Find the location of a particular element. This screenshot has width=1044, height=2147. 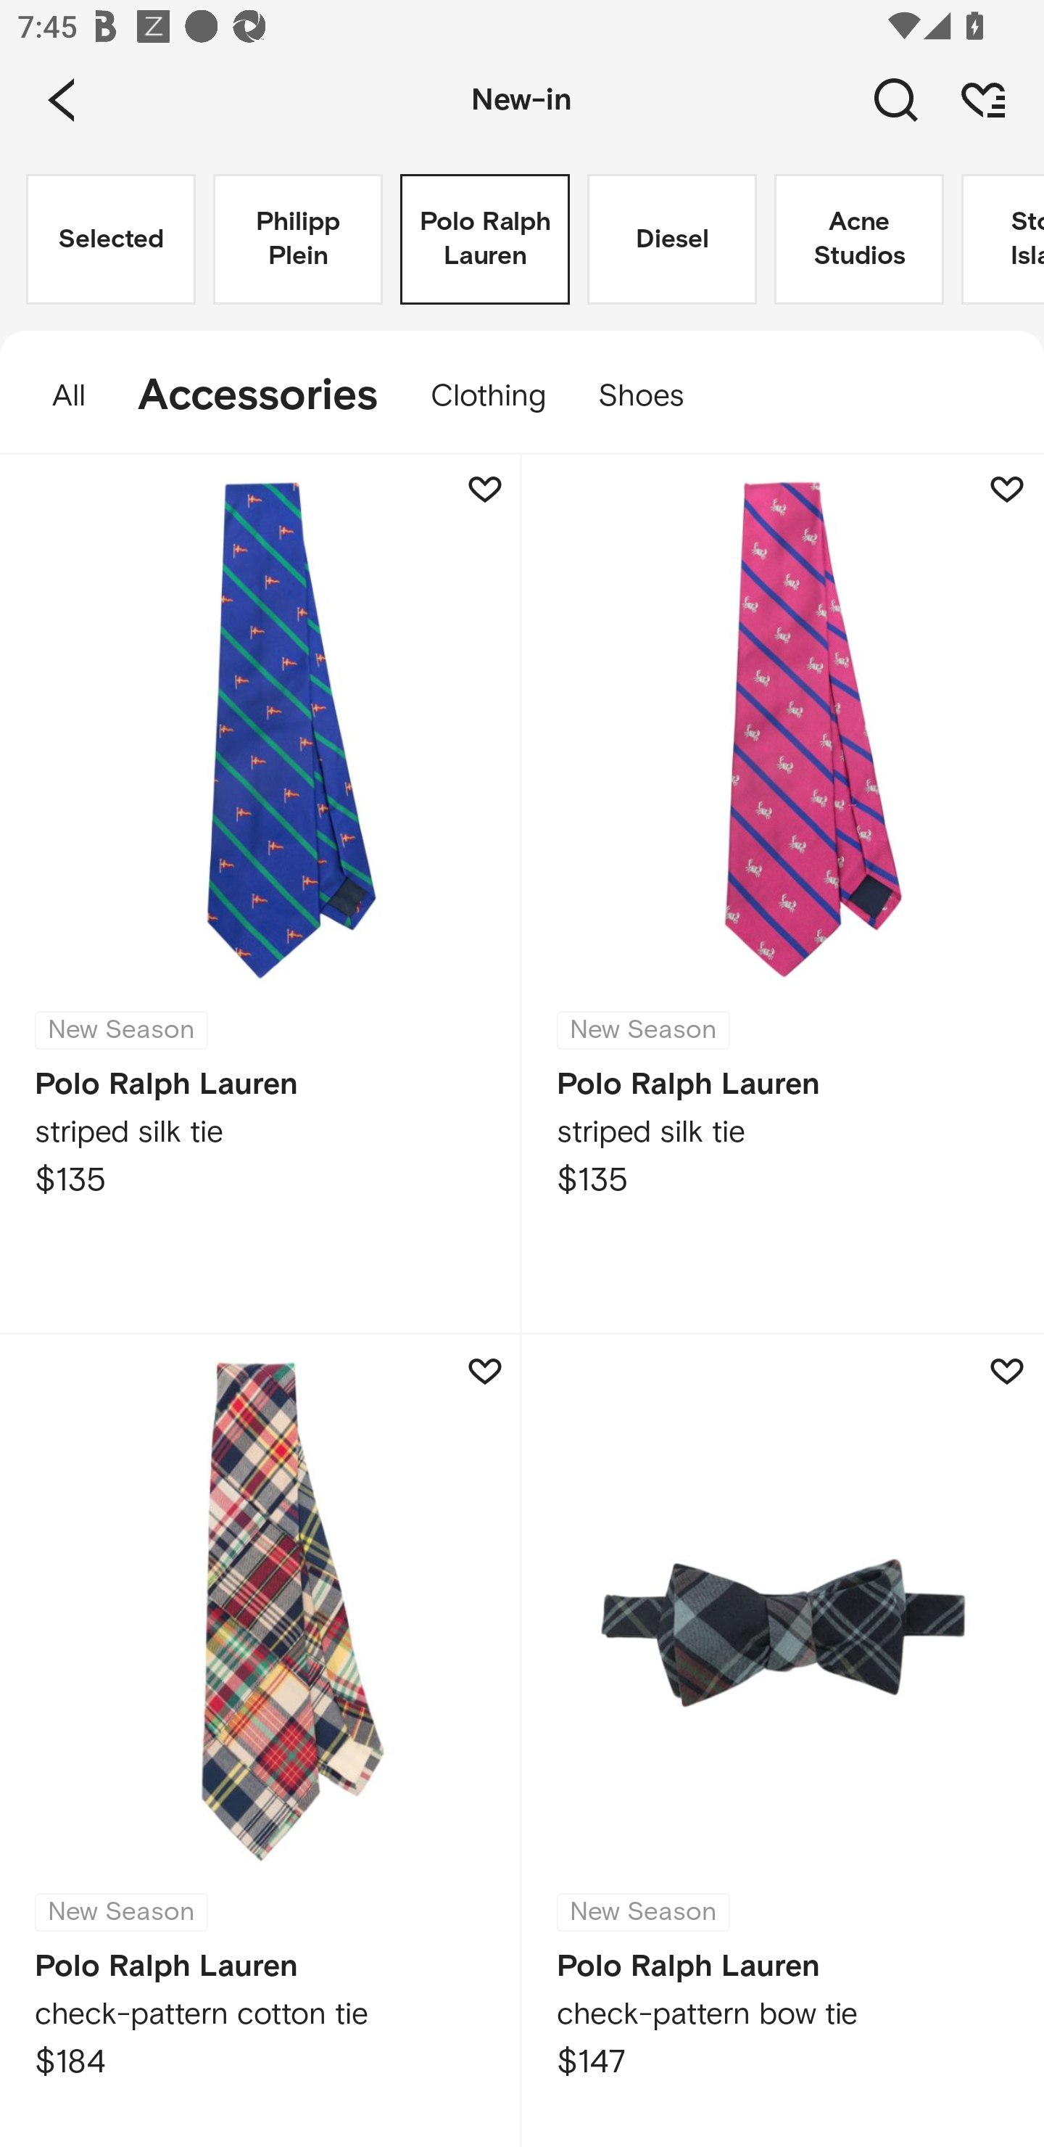

Diesel is located at coordinates (671, 239).